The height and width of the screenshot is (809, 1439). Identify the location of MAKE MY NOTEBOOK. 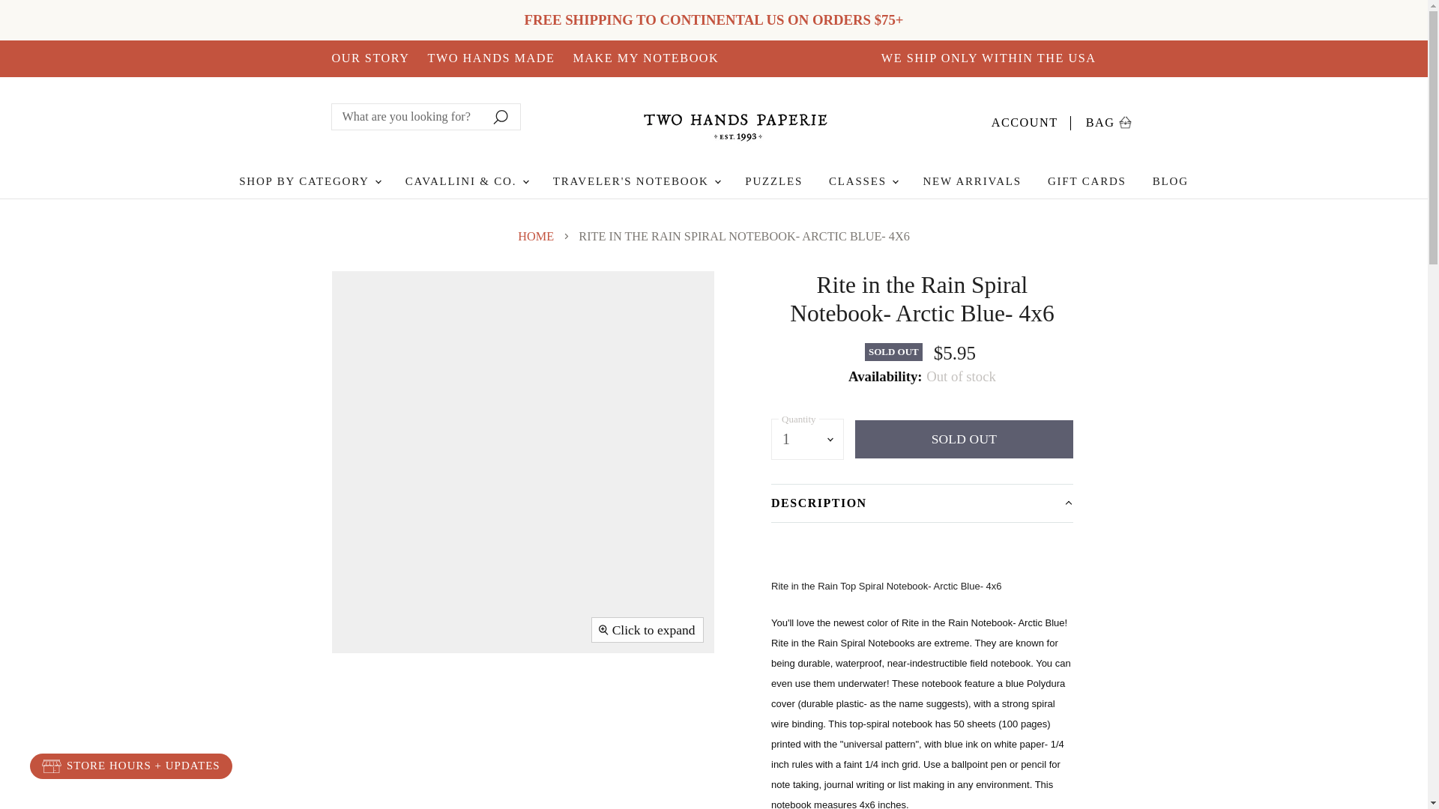
(1108, 120).